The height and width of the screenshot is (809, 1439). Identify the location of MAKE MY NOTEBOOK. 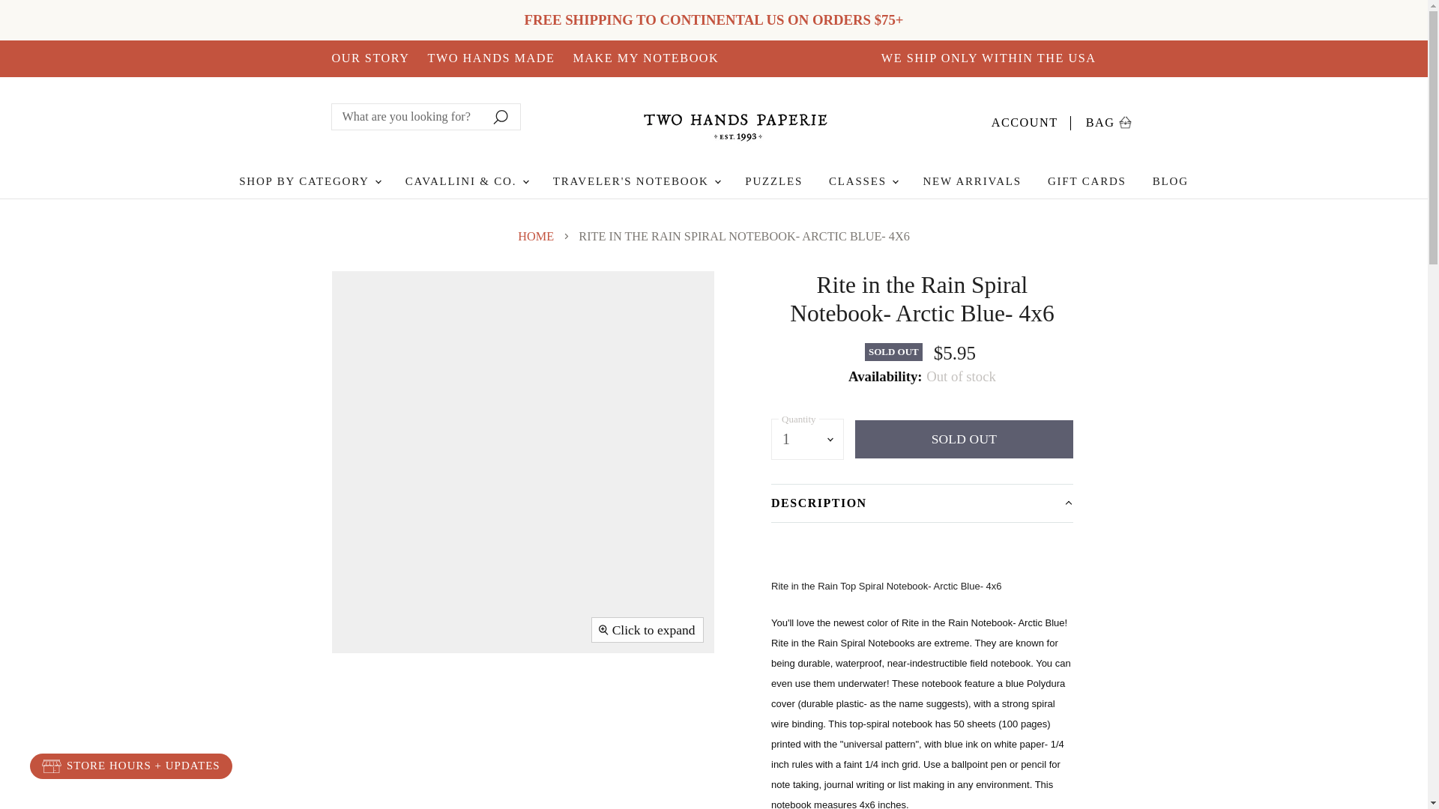
(1108, 120).